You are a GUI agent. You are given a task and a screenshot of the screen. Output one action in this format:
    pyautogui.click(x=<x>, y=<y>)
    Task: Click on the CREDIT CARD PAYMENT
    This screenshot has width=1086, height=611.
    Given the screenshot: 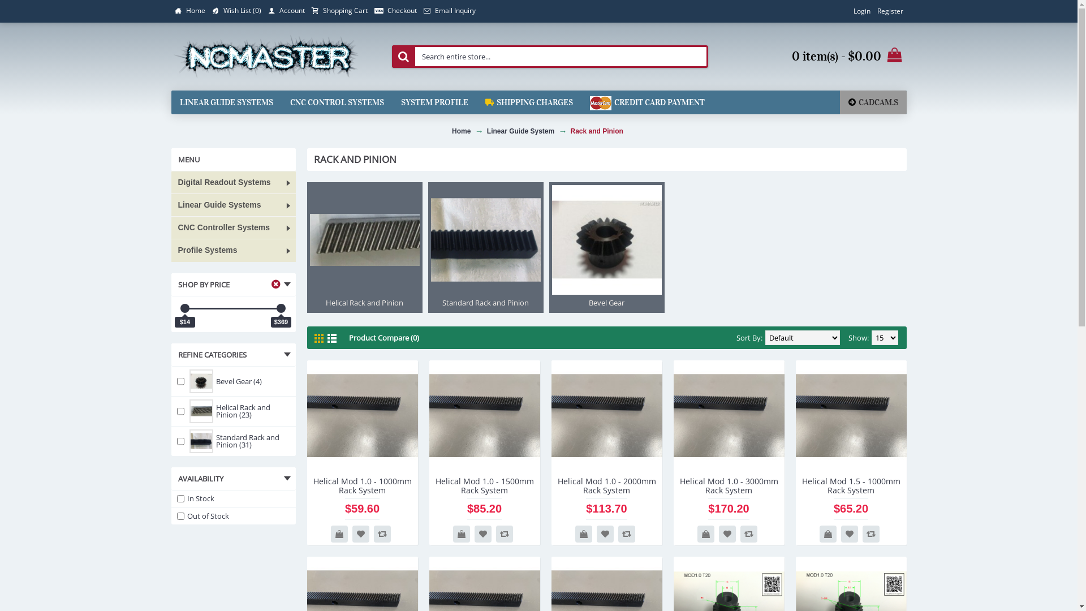 What is the action you would take?
    pyautogui.click(x=647, y=102)
    